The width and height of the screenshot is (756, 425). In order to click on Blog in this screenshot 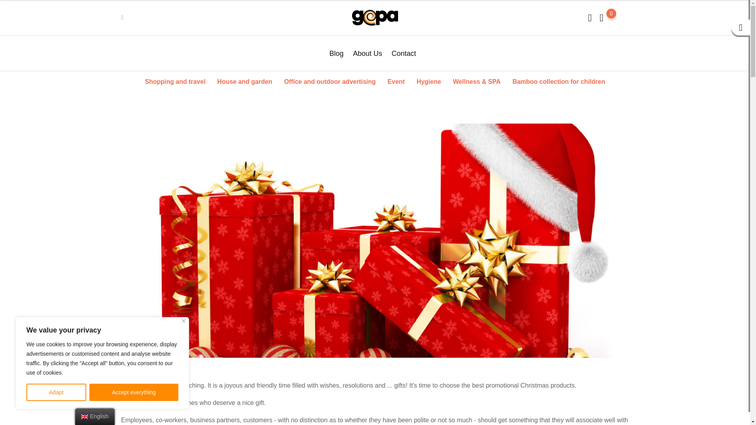, I will do `click(338, 53)`.